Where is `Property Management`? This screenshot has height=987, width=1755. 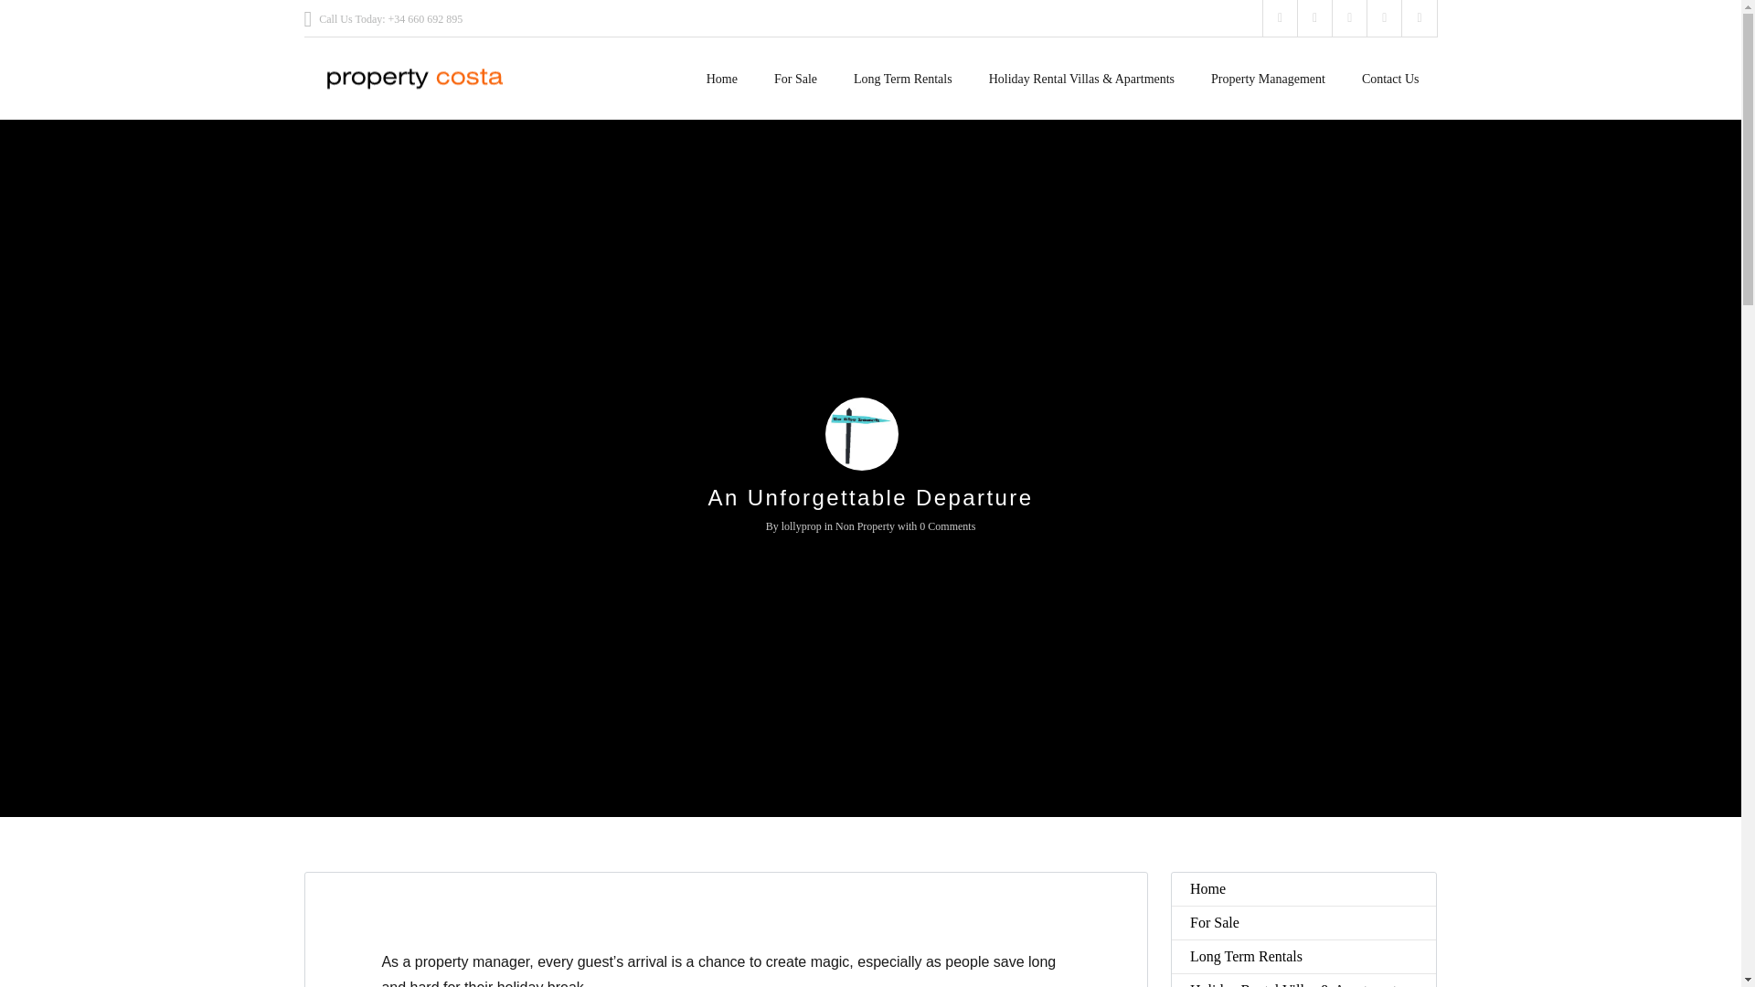 Property Management is located at coordinates (1269, 69).